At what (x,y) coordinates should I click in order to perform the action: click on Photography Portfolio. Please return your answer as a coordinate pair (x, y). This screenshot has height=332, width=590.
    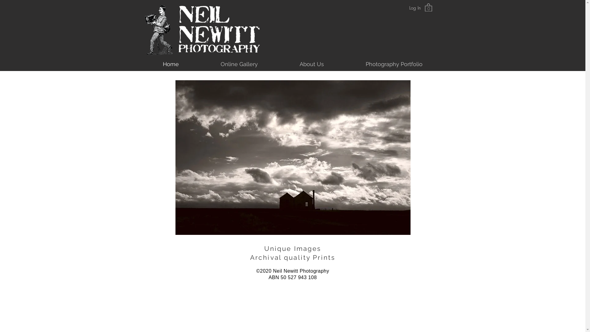
    Looking at the image, I should click on (394, 64).